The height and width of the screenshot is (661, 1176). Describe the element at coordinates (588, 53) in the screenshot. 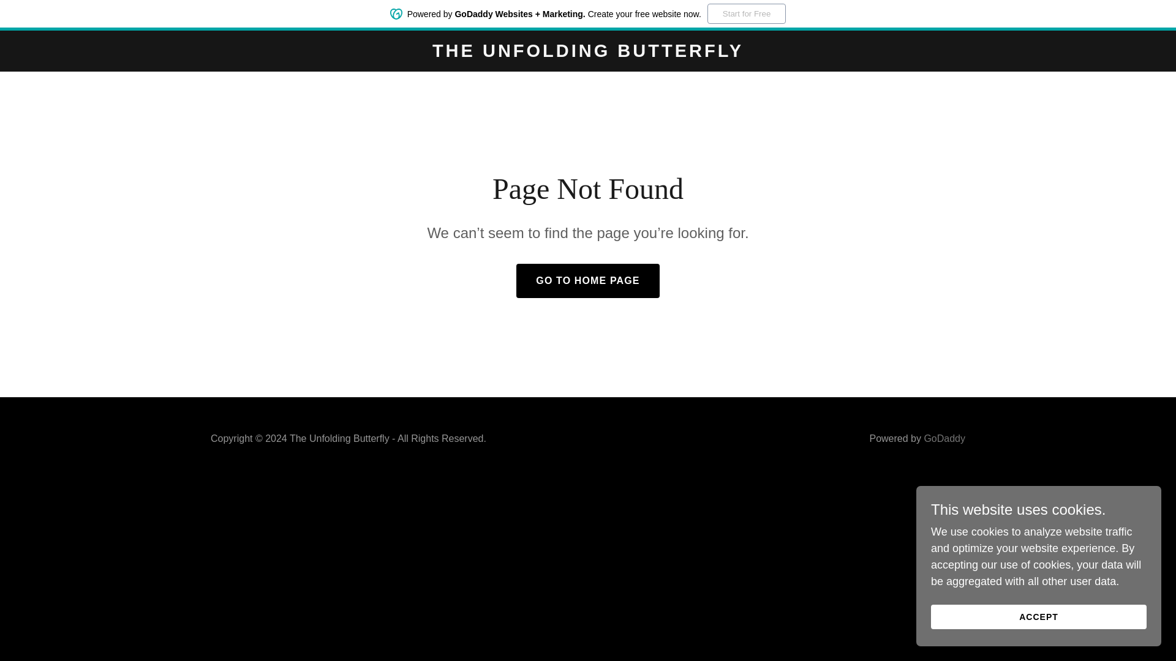

I see `The Unfolding Butterfly` at that location.